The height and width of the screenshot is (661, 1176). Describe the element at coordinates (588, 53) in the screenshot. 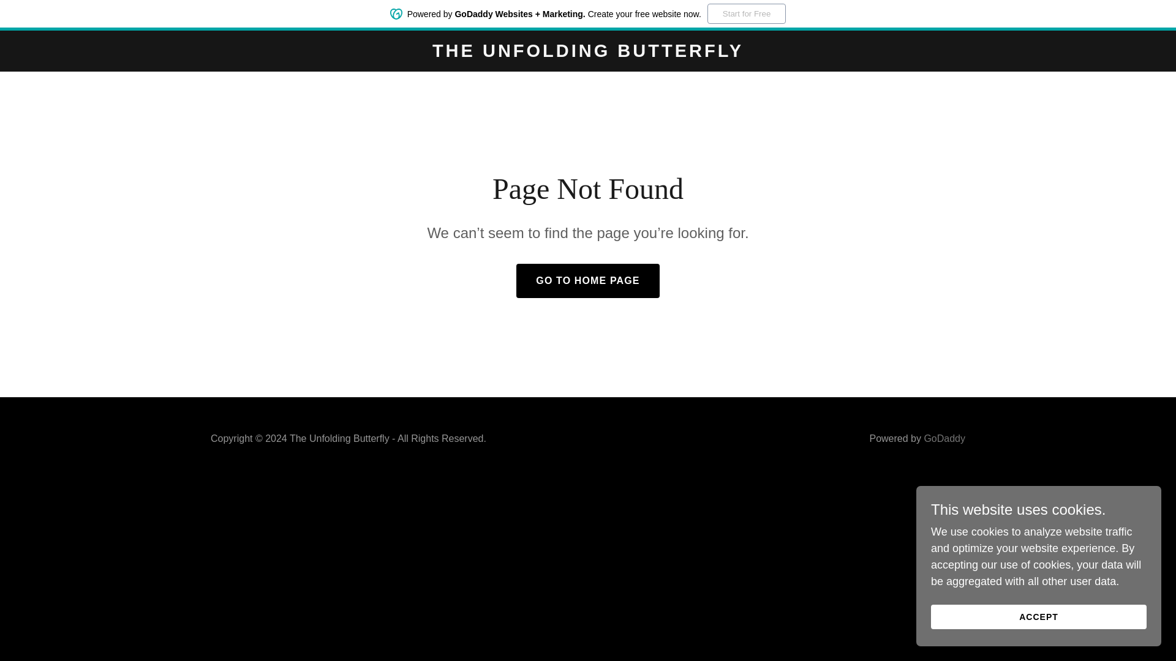

I see `The Unfolding Butterfly` at that location.